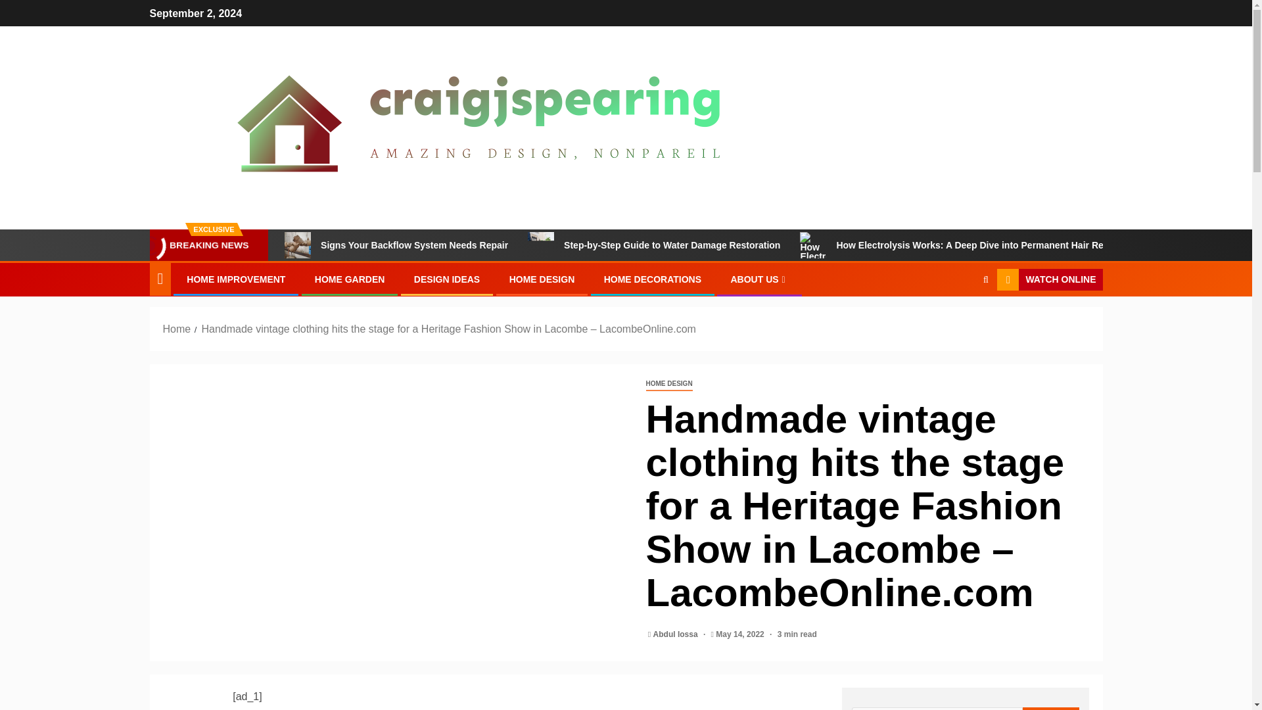 The width and height of the screenshot is (1262, 710). I want to click on Step-by-Step Guide to Water Damage Restoration, so click(653, 245).